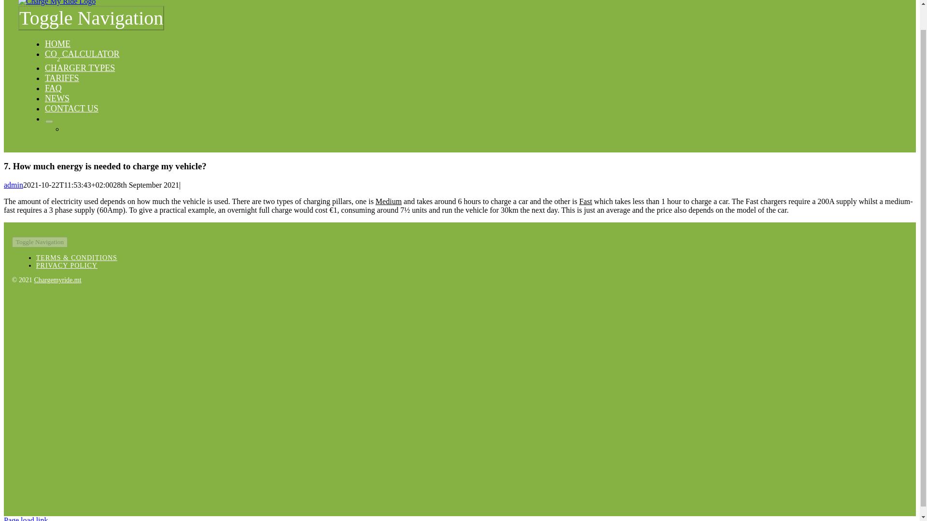 Image resolution: width=927 pixels, height=521 pixels. Describe the element at coordinates (71, 108) in the screenshot. I see `CONTACT US` at that location.